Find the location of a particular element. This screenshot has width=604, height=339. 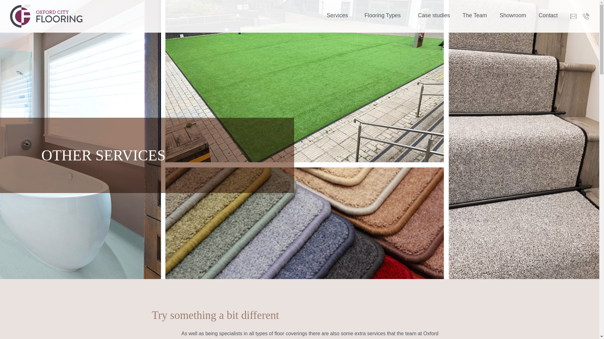

Contact is located at coordinates (548, 15).